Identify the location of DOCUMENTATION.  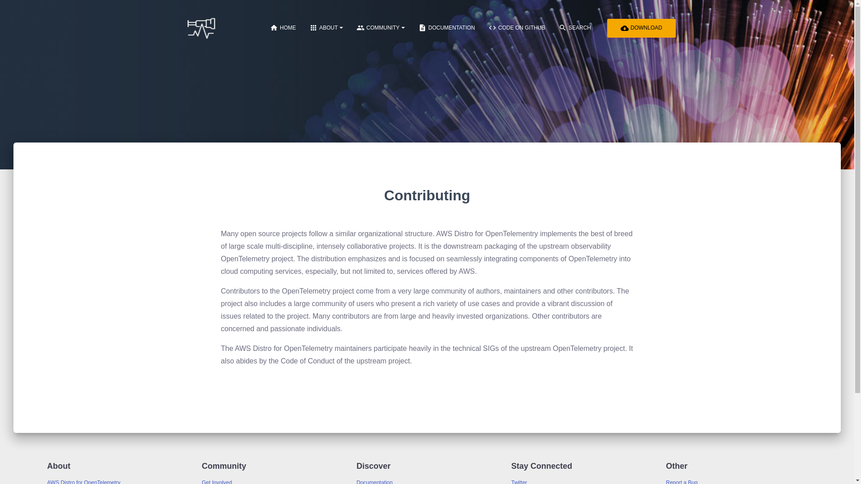
(446, 27).